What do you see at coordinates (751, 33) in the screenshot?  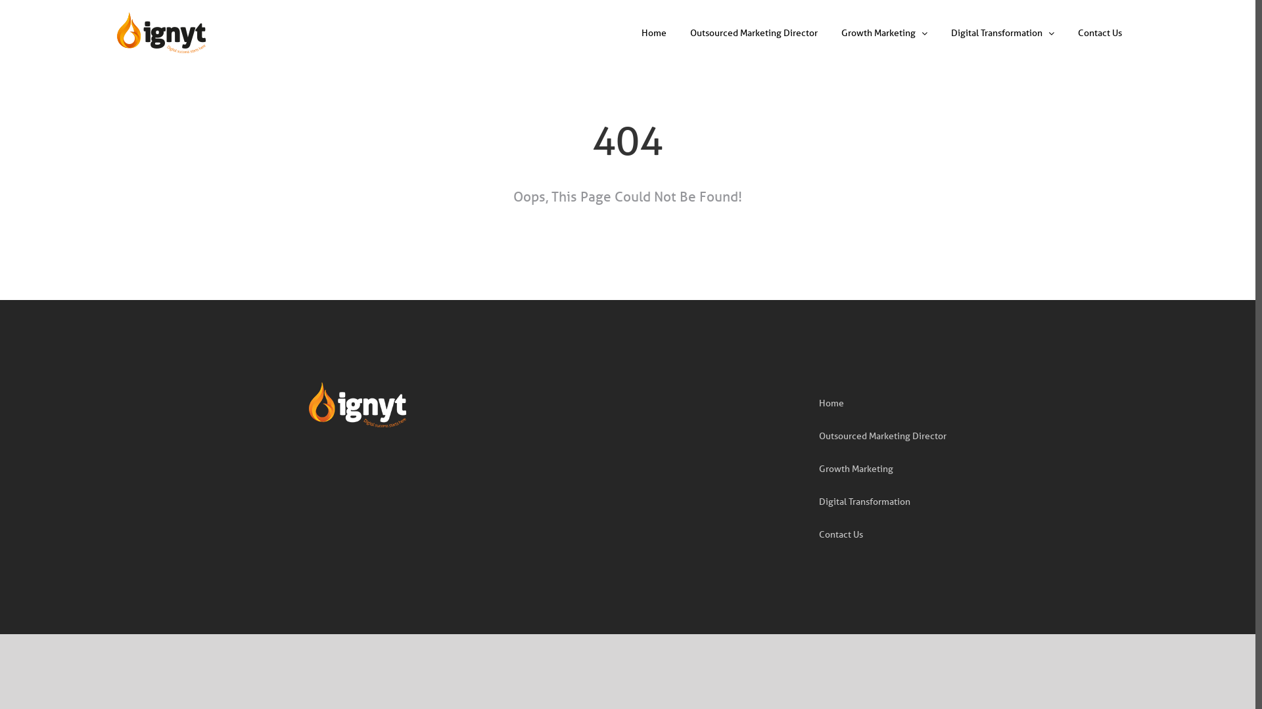 I see `Outsourced Marketing Director` at bounding box center [751, 33].